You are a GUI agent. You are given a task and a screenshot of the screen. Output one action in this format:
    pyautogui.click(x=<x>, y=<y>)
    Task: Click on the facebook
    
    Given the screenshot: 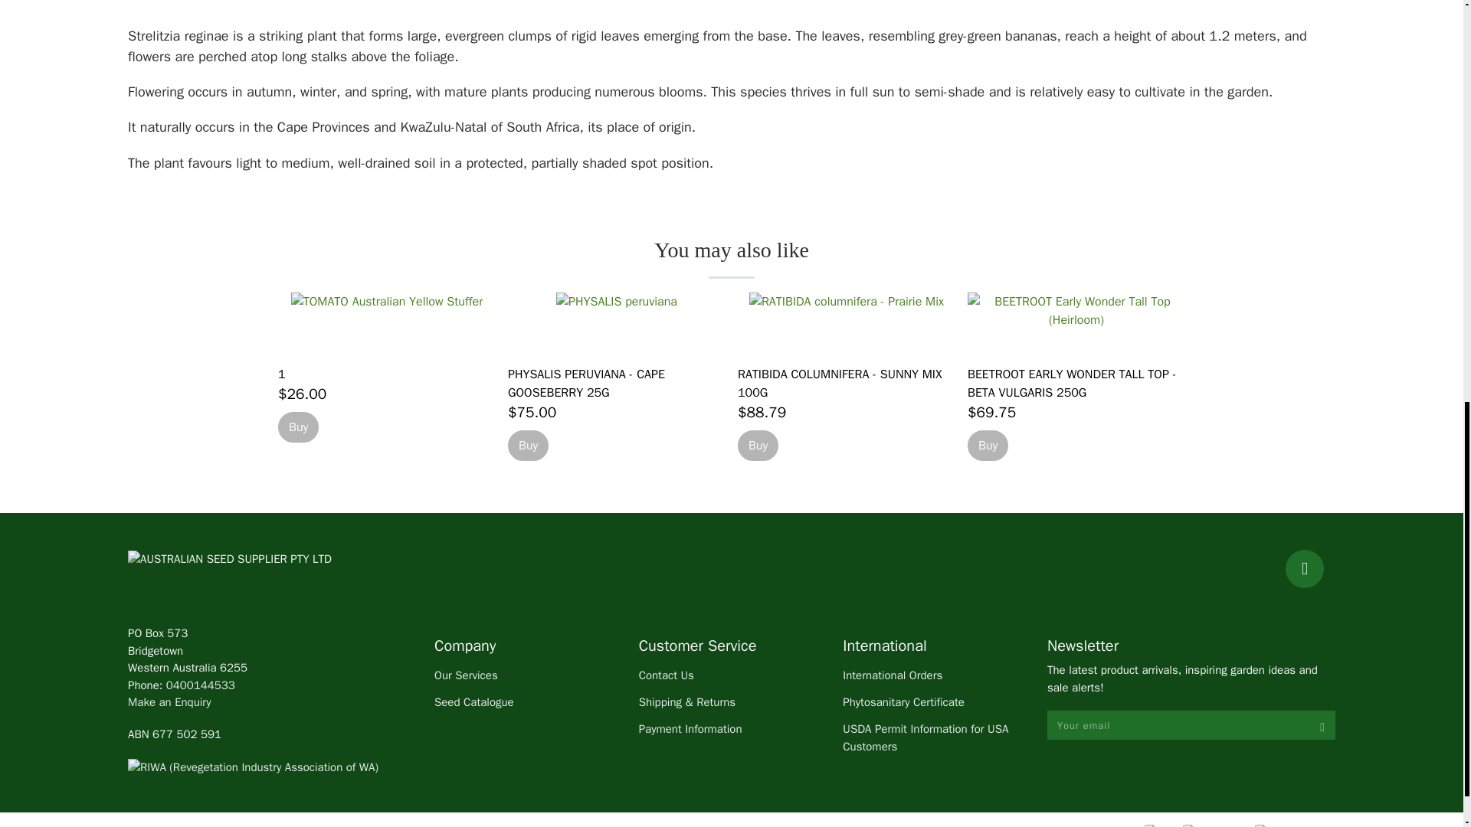 What is the action you would take?
    pyautogui.click(x=1304, y=568)
    